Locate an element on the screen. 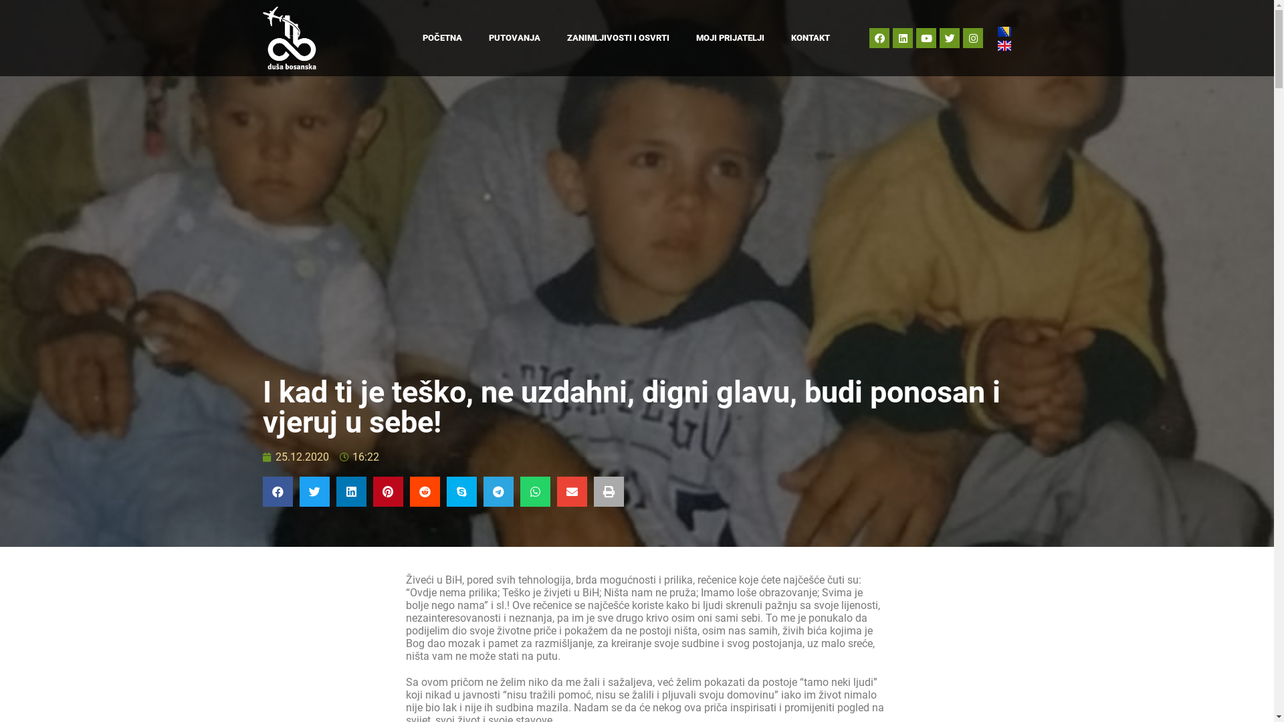 The width and height of the screenshot is (1284, 722). ZANIMLJIVOSTI I OSVRTI is located at coordinates (618, 38).